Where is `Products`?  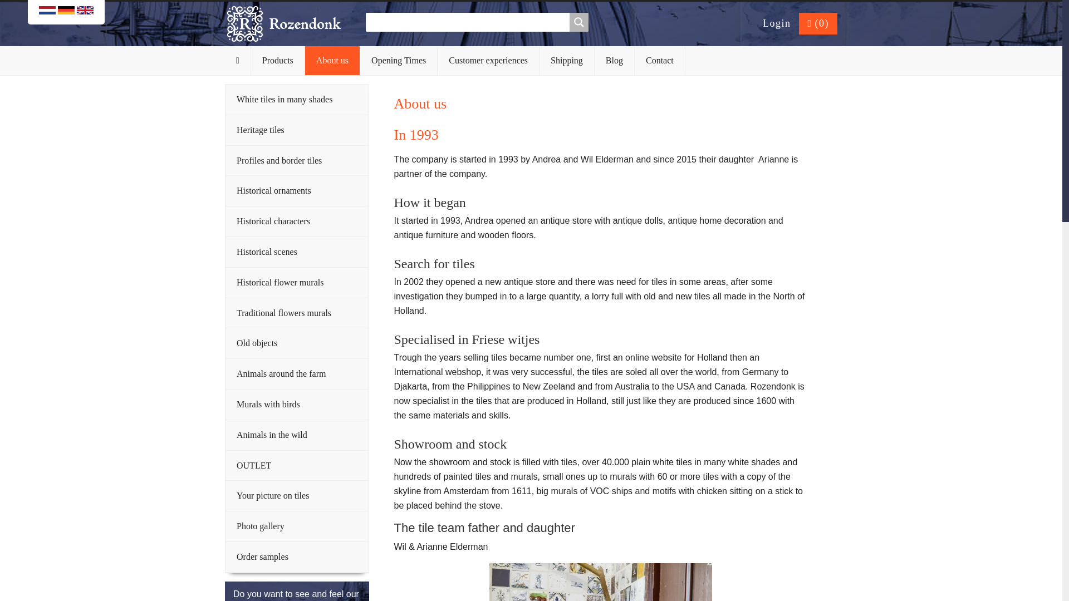
Products is located at coordinates (278, 61).